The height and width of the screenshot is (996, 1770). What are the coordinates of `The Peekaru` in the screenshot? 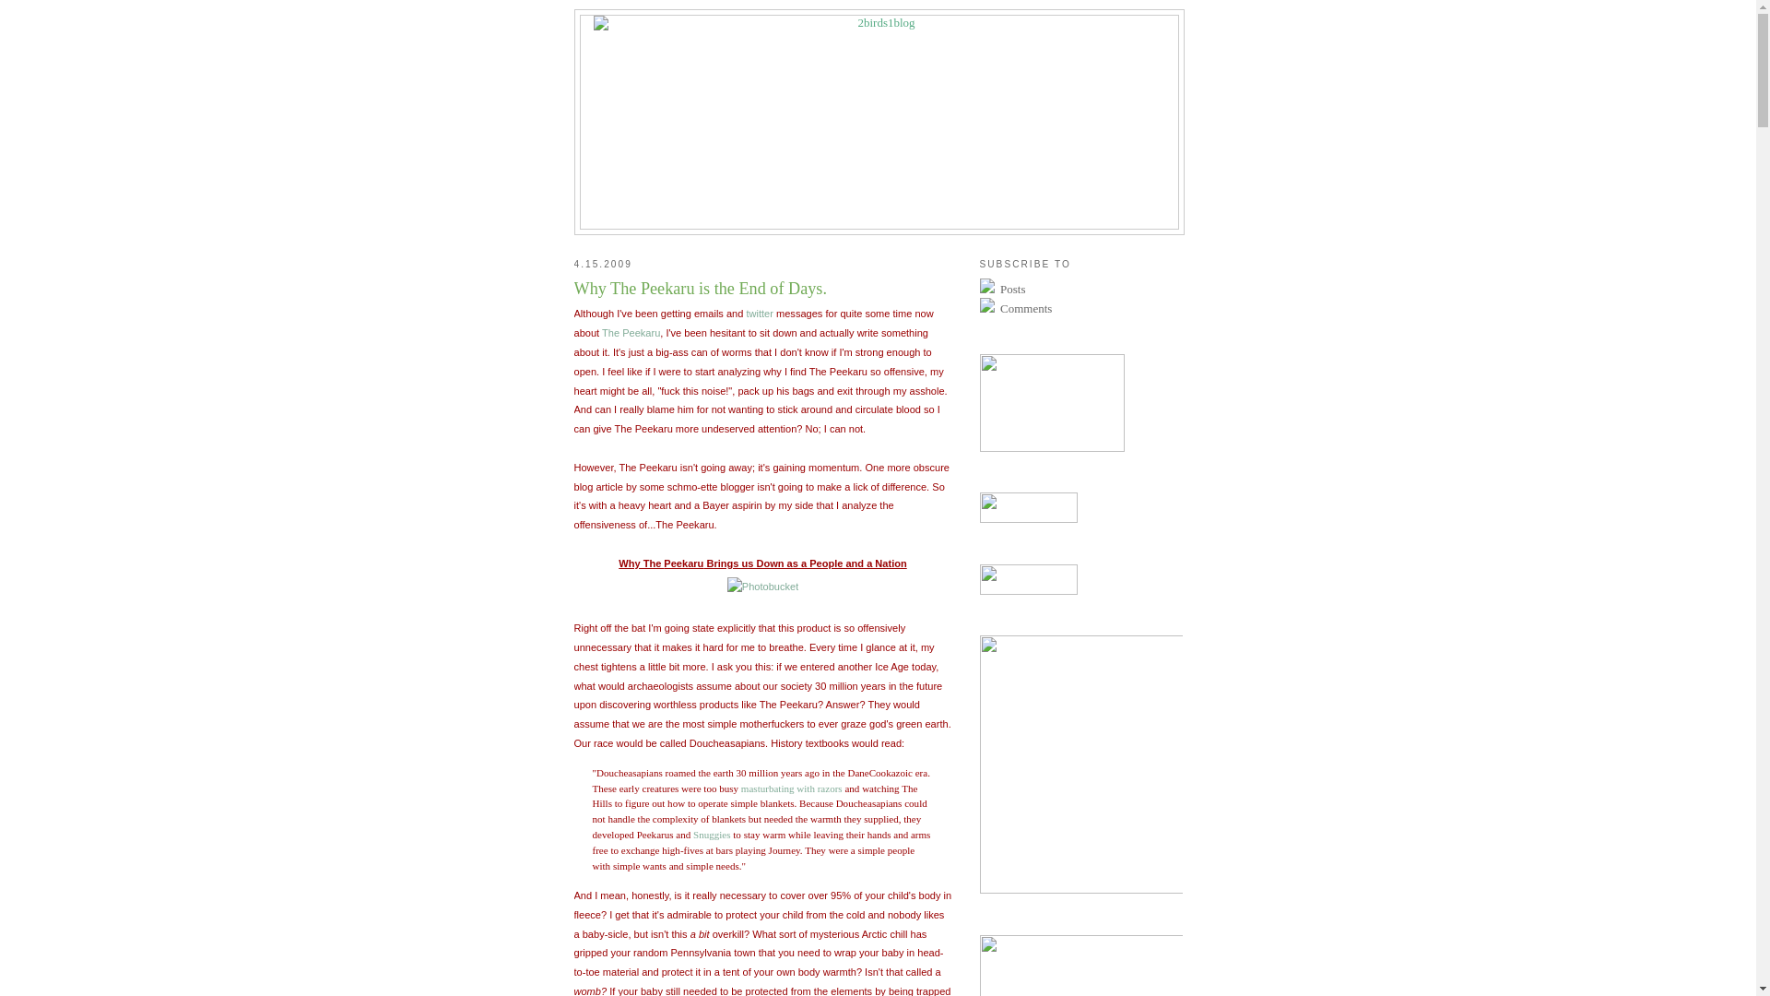 It's located at (631, 333).